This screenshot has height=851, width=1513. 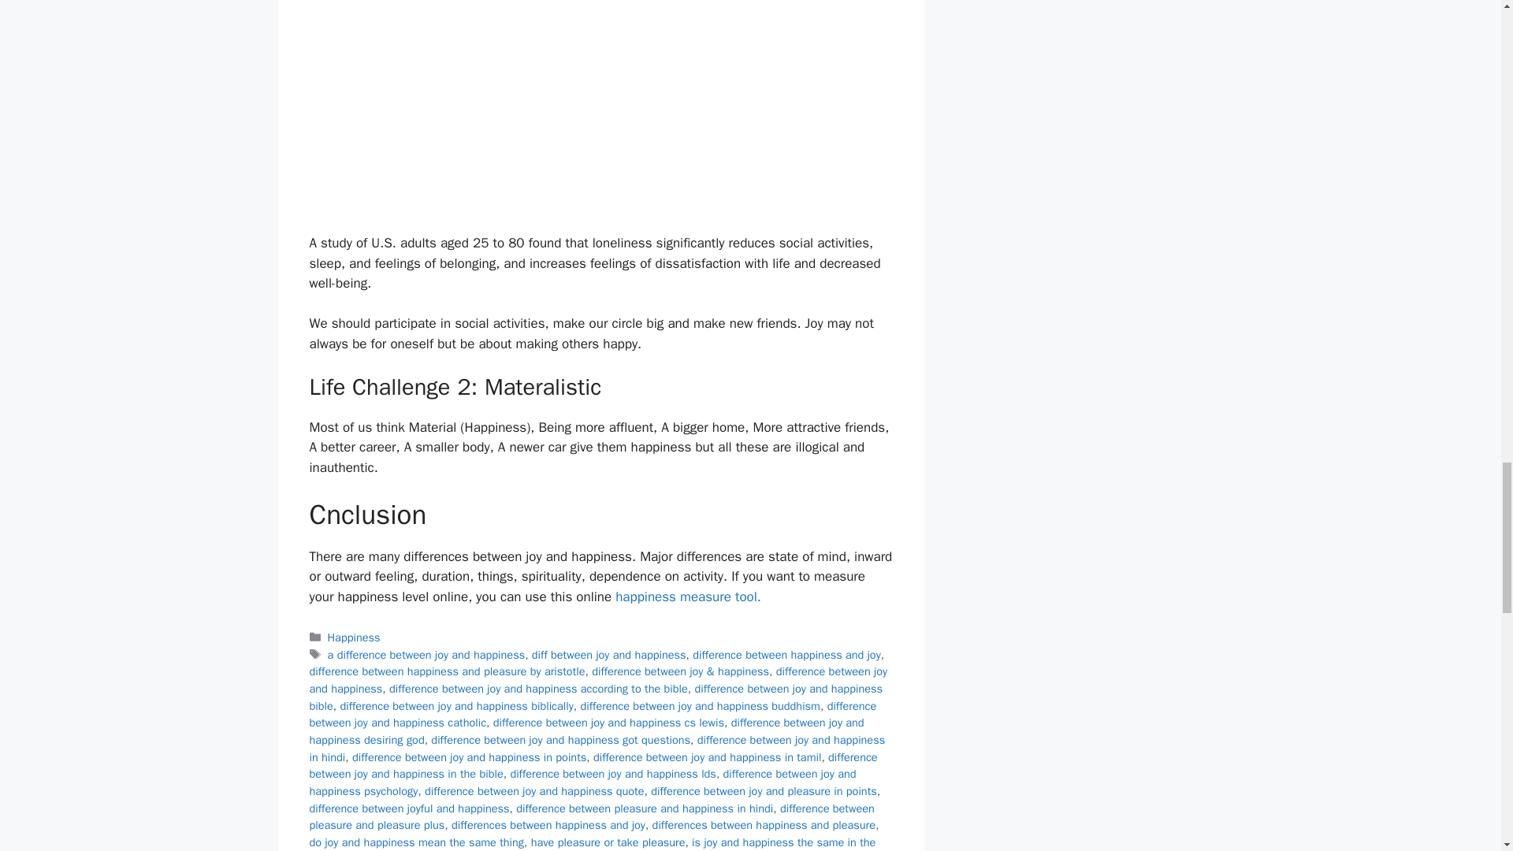 I want to click on difference between joy and happiness cs lewis, so click(x=608, y=722).